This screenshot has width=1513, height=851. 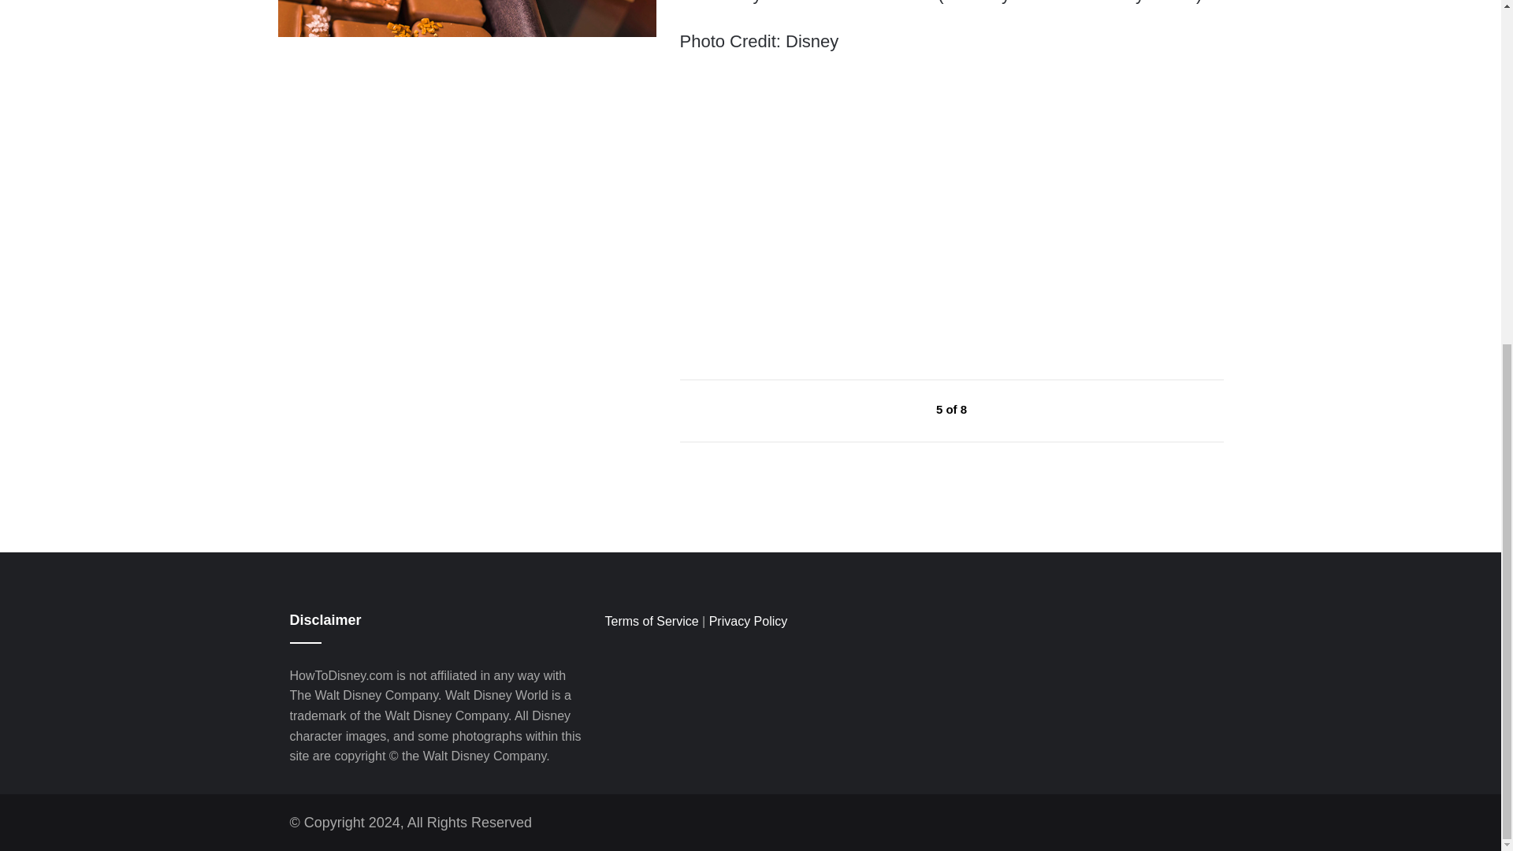 I want to click on Privacy Policy, so click(x=749, y=621).